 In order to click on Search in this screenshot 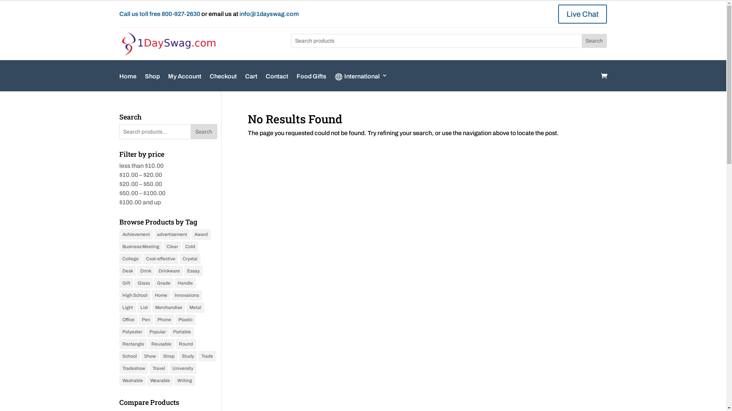, I will do `click(594, 41)`.